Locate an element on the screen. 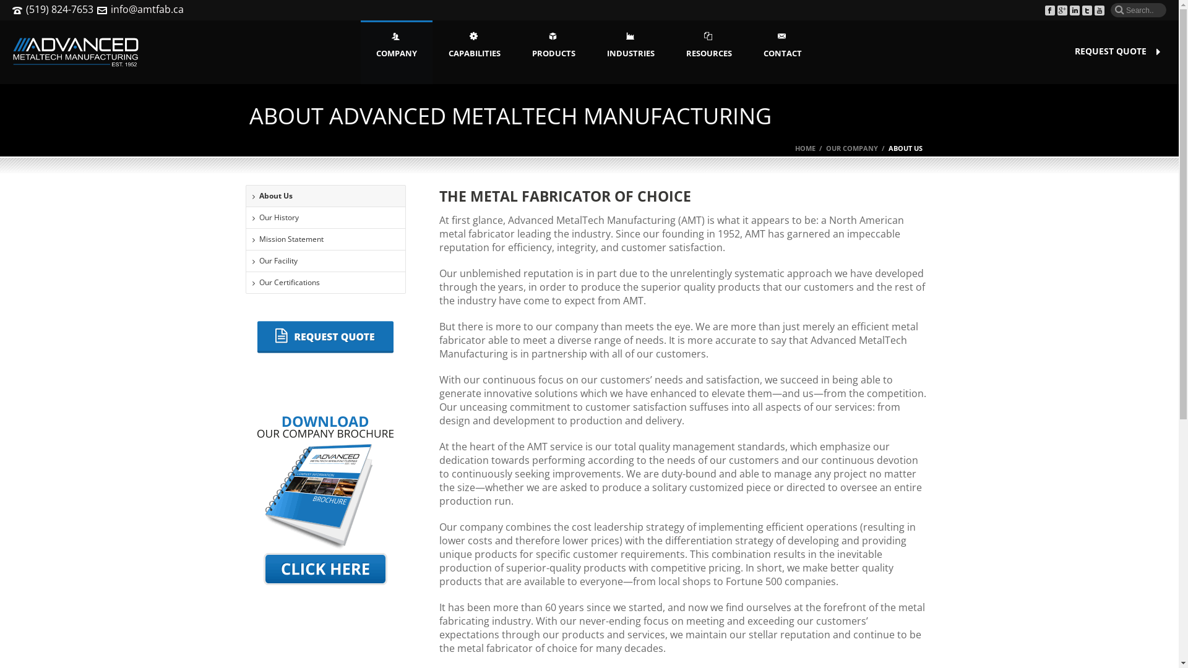 This screenshot has width=1188, height=668. REQUEST QUOTE is located at coordinates (1111, 51).